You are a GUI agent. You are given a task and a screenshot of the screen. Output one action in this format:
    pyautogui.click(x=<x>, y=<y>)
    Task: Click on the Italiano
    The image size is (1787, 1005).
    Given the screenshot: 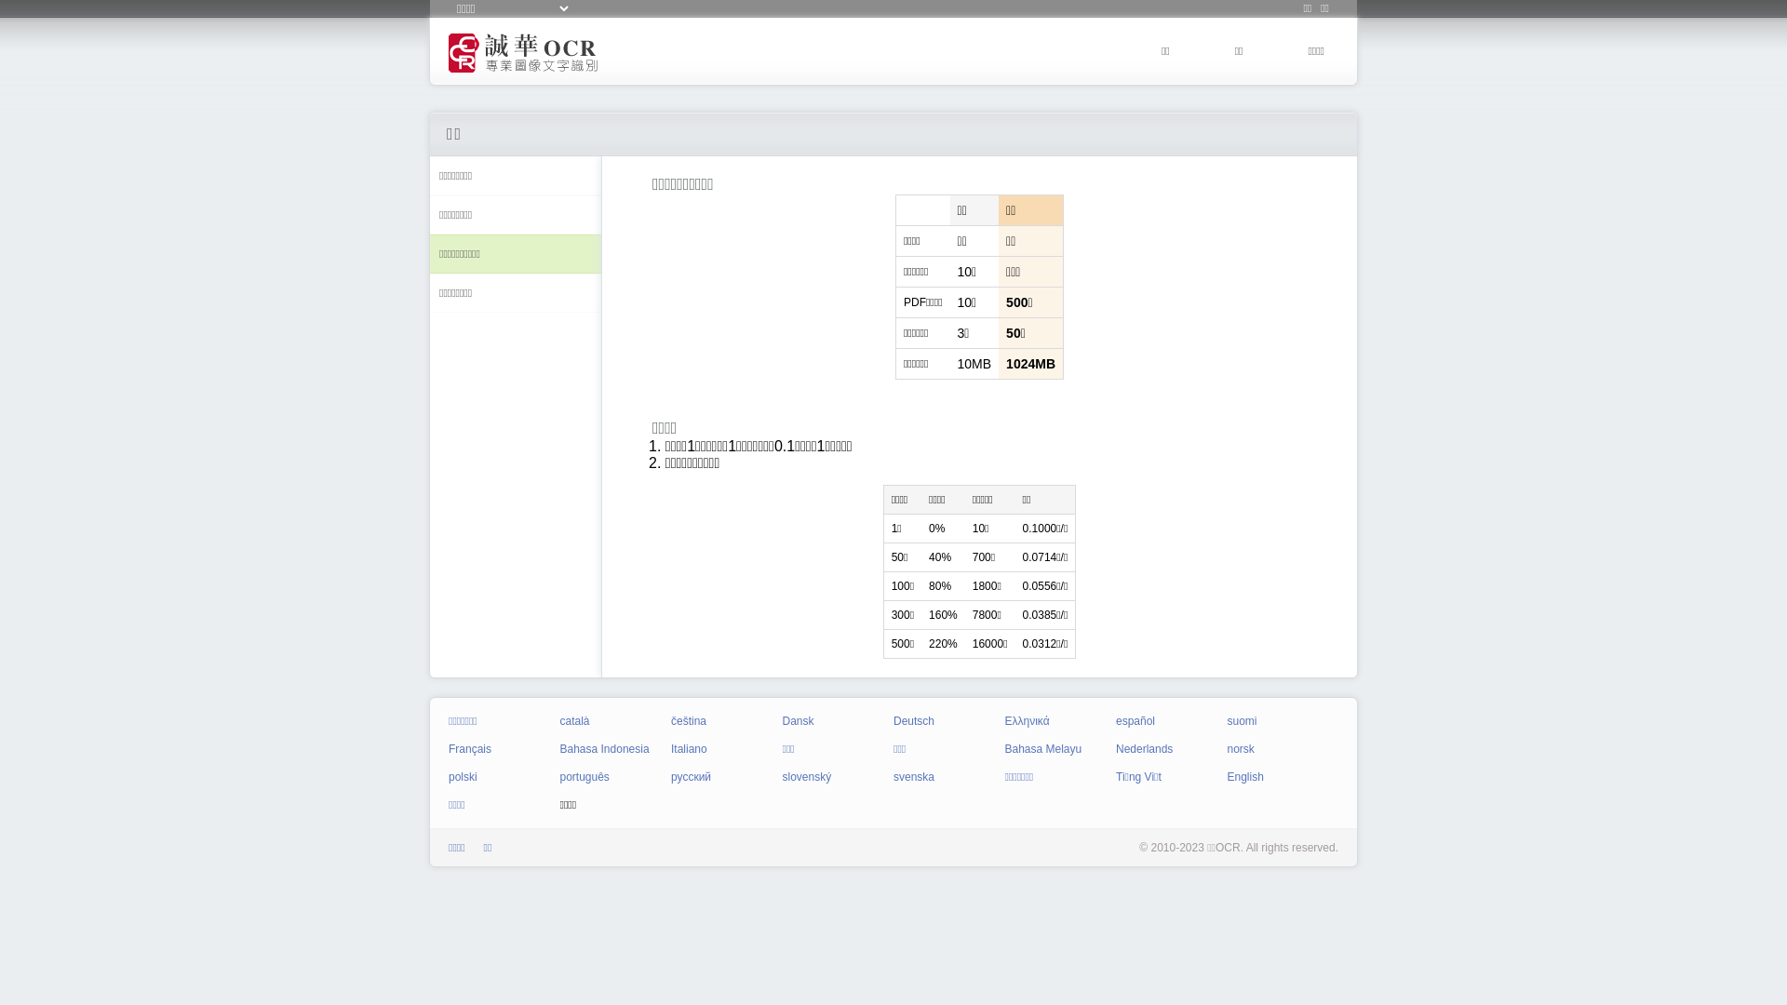 What is the action you would take?
    pyautogui.click(x=689, y=749)
    